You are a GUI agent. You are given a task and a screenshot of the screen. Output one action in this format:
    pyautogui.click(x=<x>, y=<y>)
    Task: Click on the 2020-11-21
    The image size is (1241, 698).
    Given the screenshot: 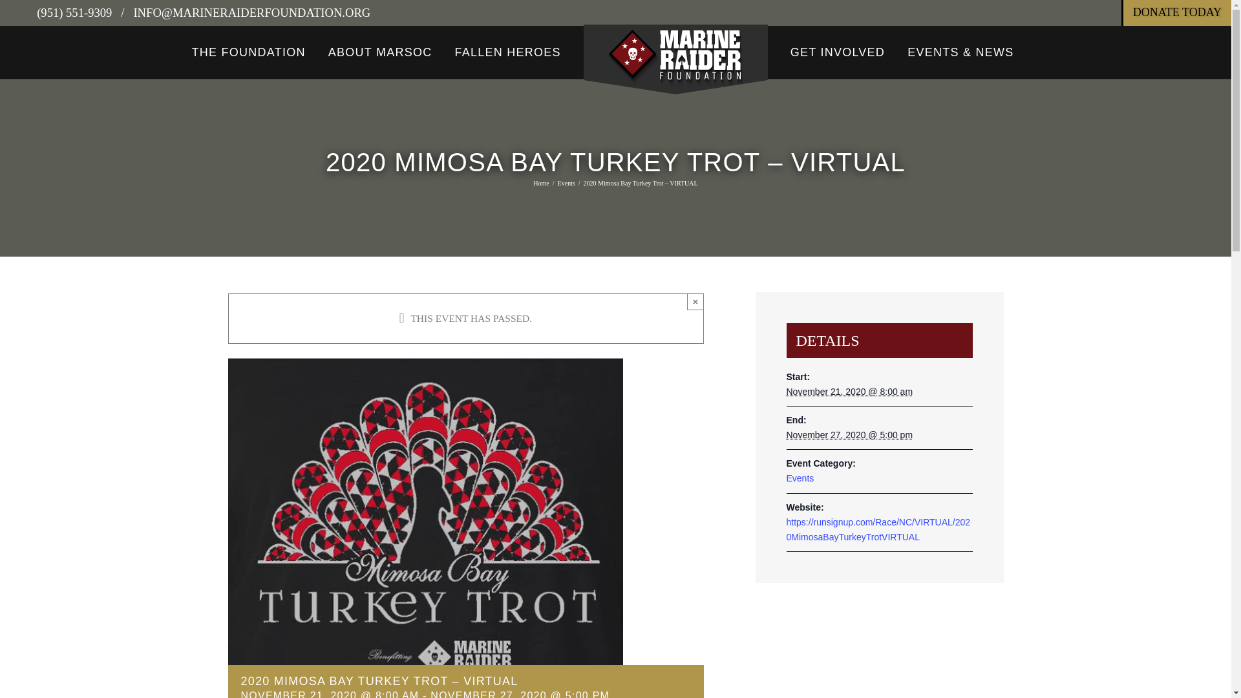 What is the action you would take?
    pyautogui.click(x=849, y=392)
    